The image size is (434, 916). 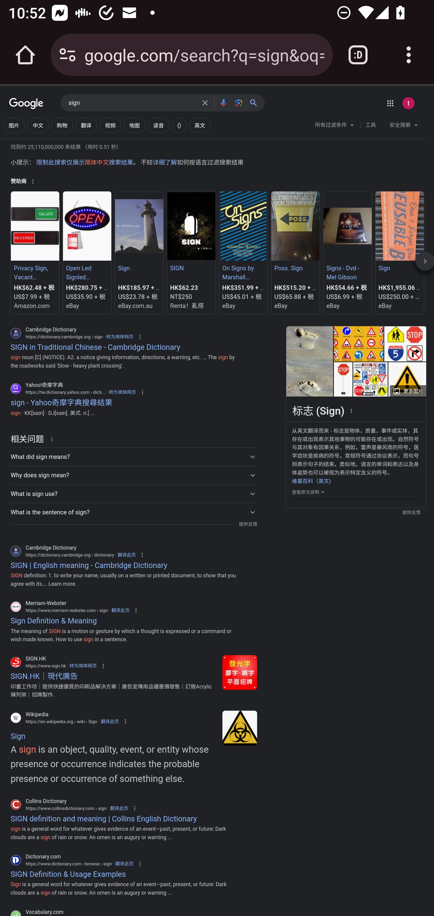 What do you see at coordinates (62, 125) in the screenshot?
I see `购物` at bounding box center [62, 125].